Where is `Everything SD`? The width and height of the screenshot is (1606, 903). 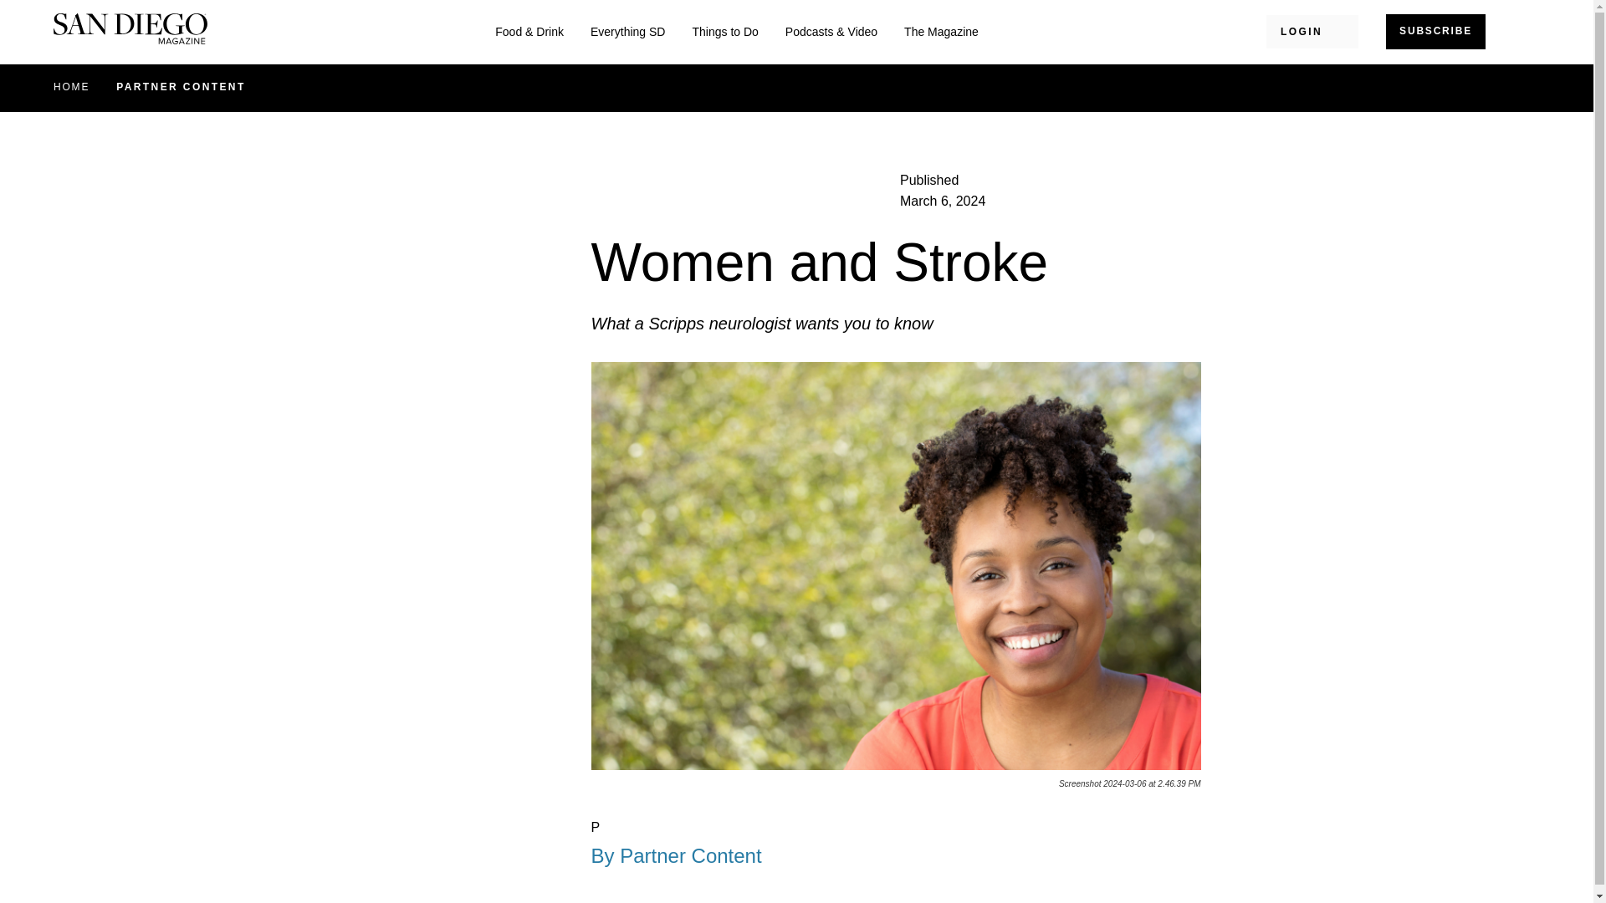
Everything SD is located at coordinates (627, 32).